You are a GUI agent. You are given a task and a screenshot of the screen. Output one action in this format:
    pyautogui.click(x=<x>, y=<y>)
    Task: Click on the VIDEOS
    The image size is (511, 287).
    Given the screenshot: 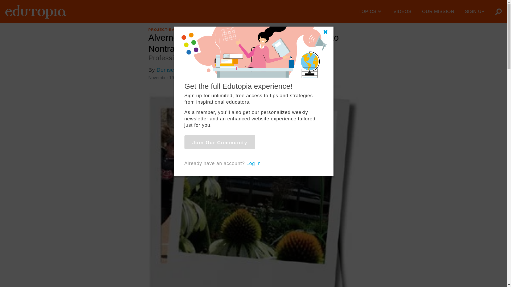 What is the action you would take?
    pyautogui.click(x=402, y=12)
    